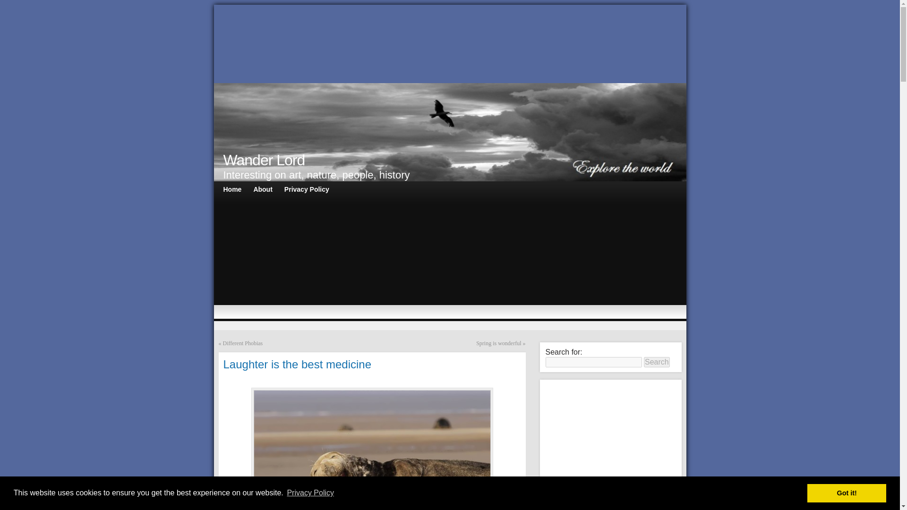 Image resolution: width=907 pixels, height=510 pixels. What do you see at coordinates (306, 190) in the screenshot?
I see `Privacy Policy` at bounding box center [306, 190].